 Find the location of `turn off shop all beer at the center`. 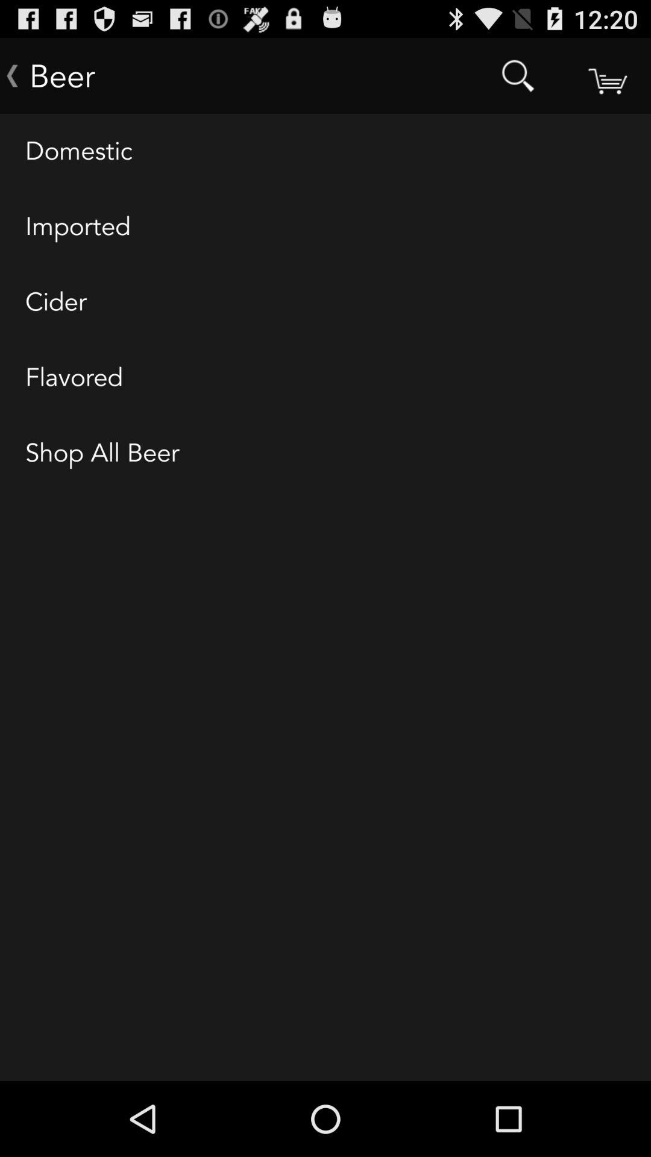

turn off shop all beer at the center is located at coordinates (325, 454).